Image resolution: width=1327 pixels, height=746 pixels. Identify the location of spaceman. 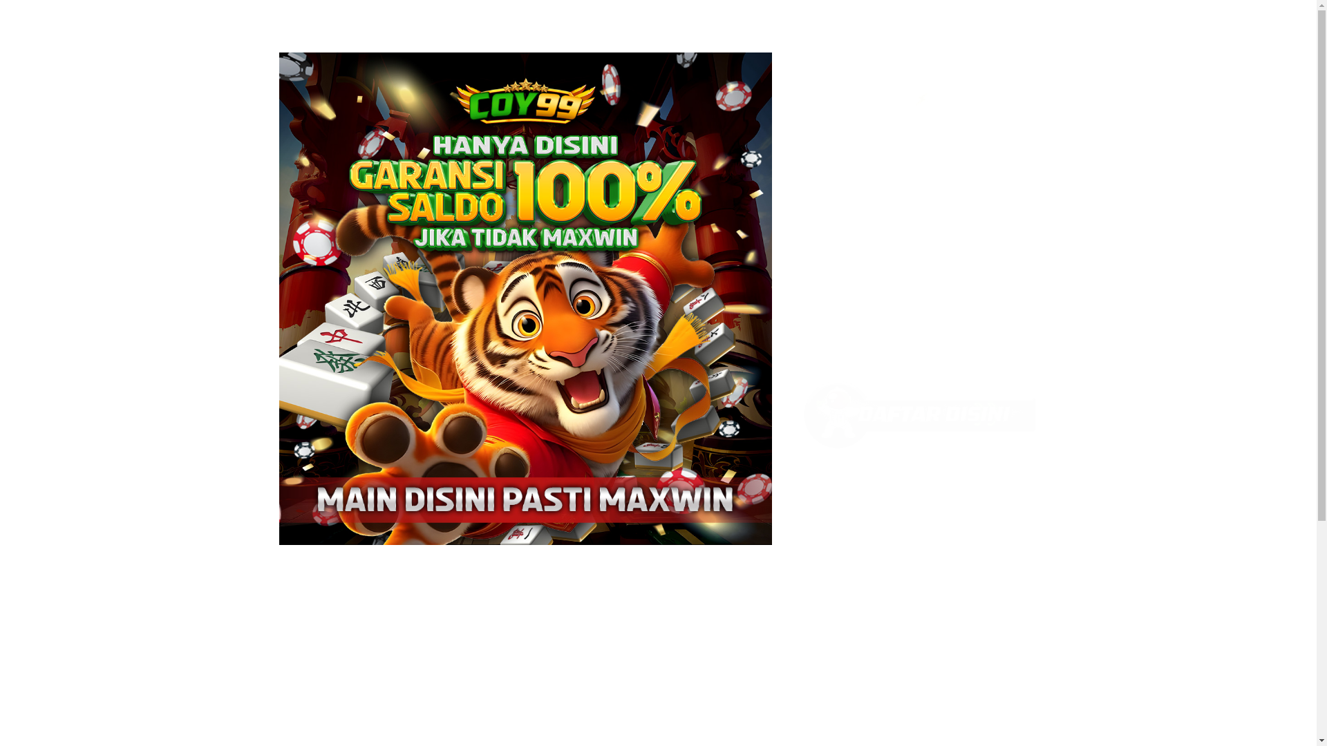
(827, 649).